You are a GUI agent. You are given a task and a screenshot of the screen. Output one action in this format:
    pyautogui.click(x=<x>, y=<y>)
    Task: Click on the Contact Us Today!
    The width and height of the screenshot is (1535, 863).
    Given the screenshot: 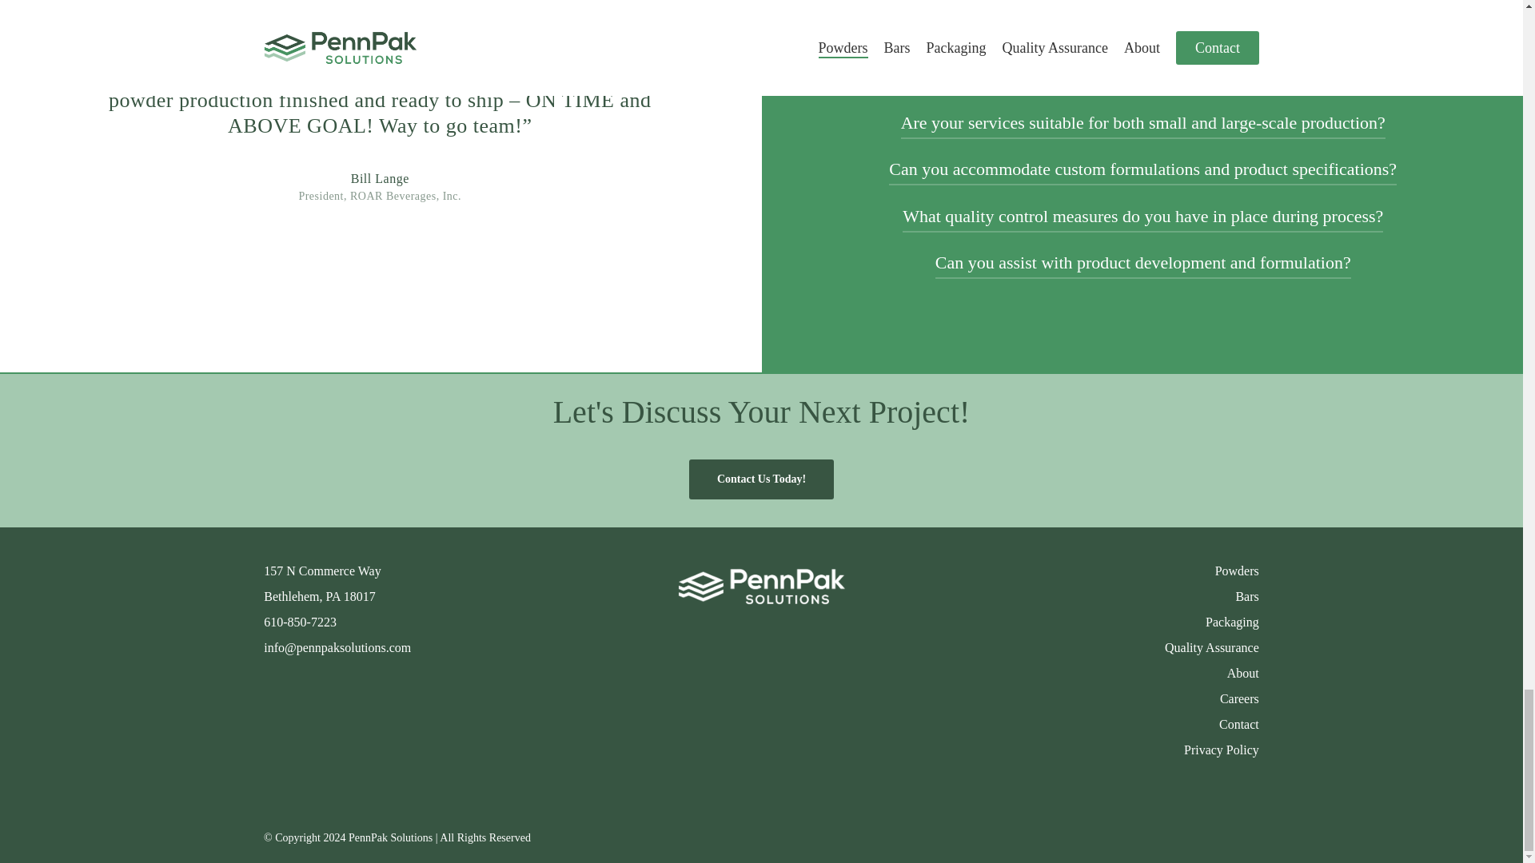 What is the action you would take?
    pyautogui.click(x=761, y=479)
    